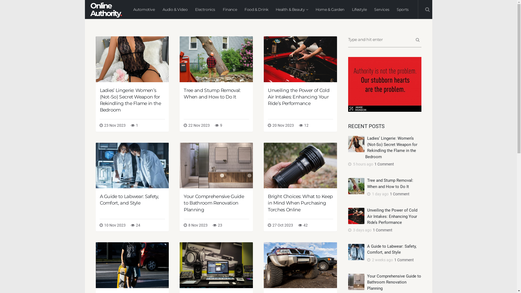  What do you see at coordinates (403, 260) in the screenshot?
I see `1 Comment` at bounding box center [403, 260].